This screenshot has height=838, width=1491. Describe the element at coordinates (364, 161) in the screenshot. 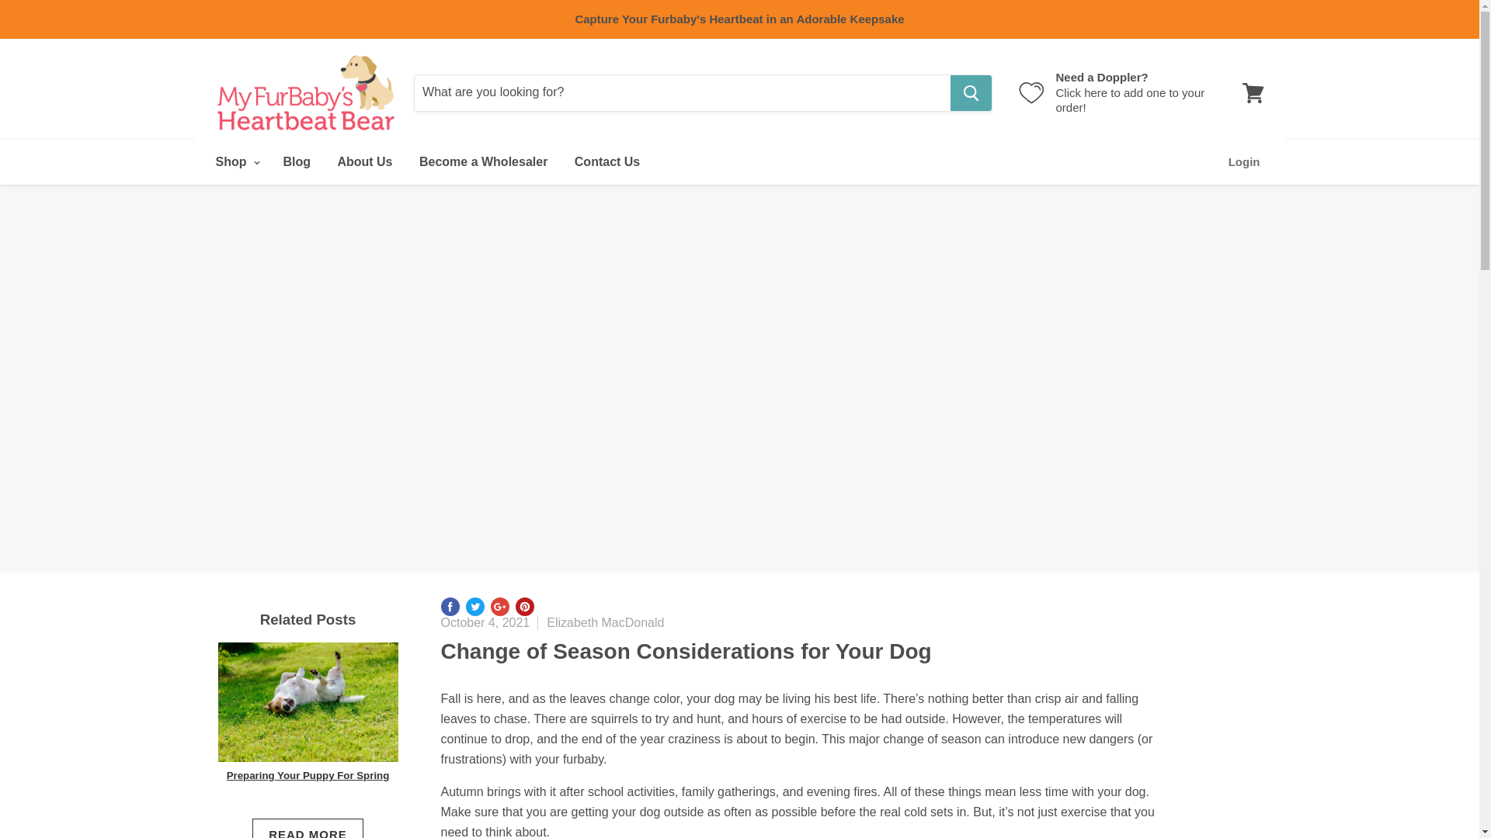

I see `View cart` at that location.